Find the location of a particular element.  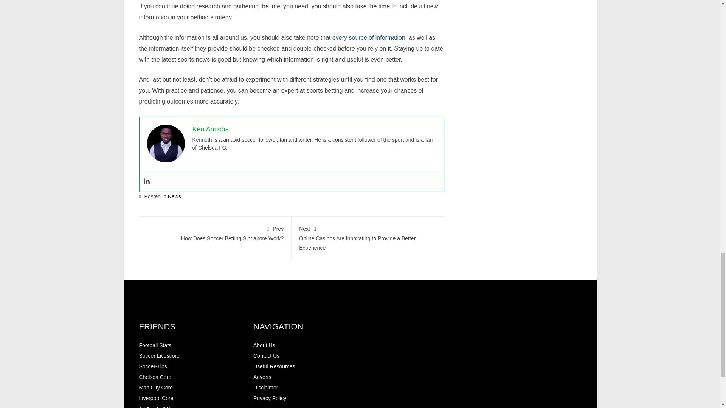

Football Stats is located at coordinates (215, 233).